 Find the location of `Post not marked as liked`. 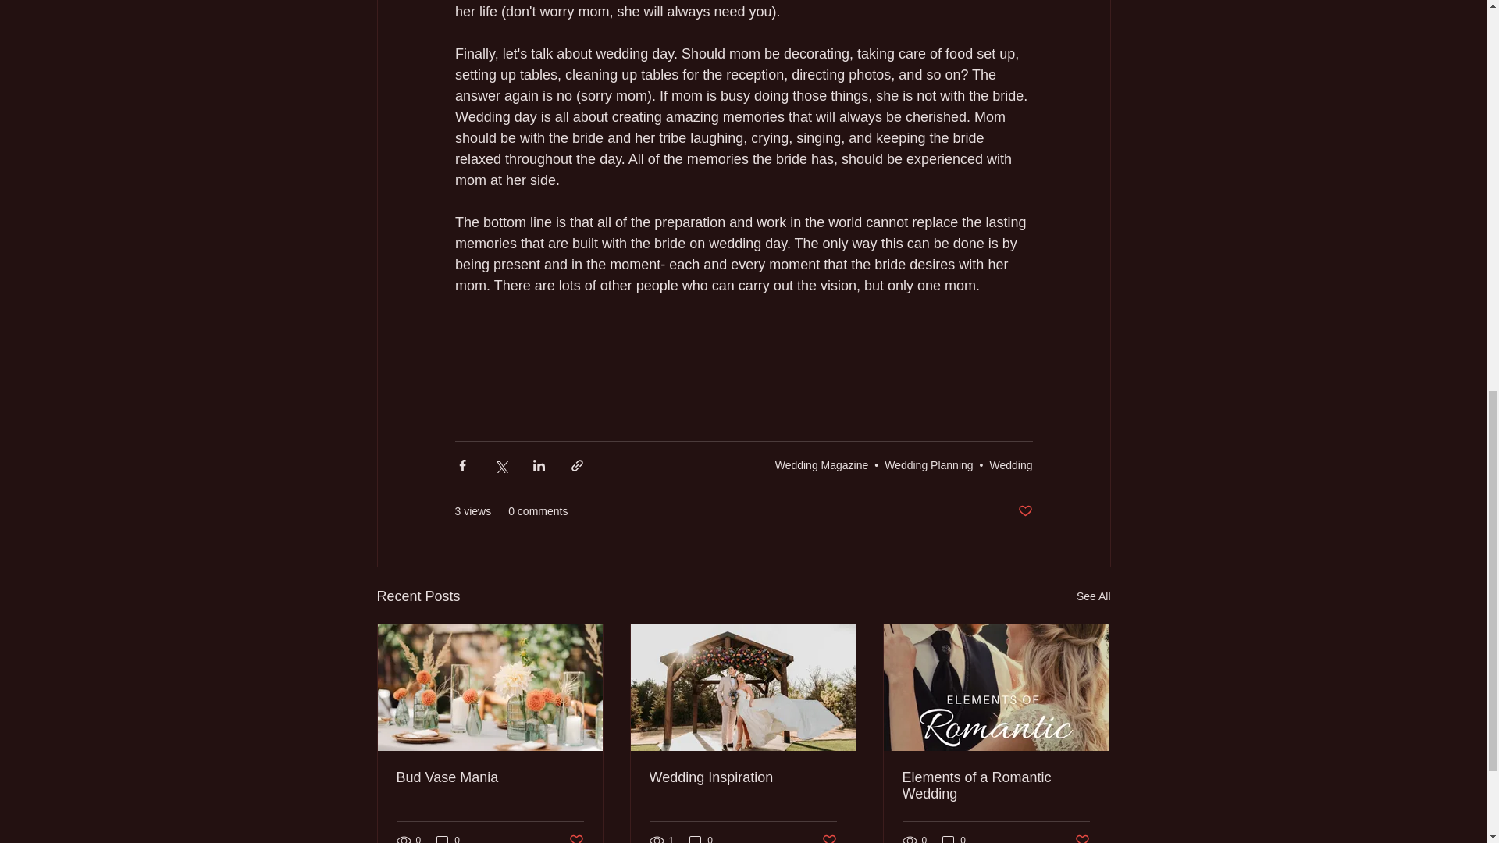

Post not marked as liked is located at coordinates (1082, 837).